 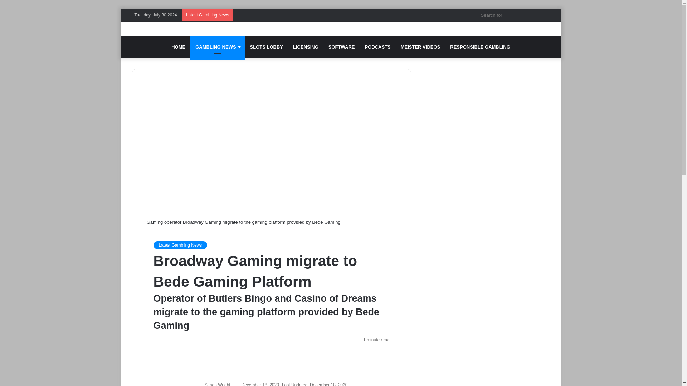 What do you see at coordinates (342, 47) in the screenshot?
I see `SOFTWARE` at bounding box center [342, 47].